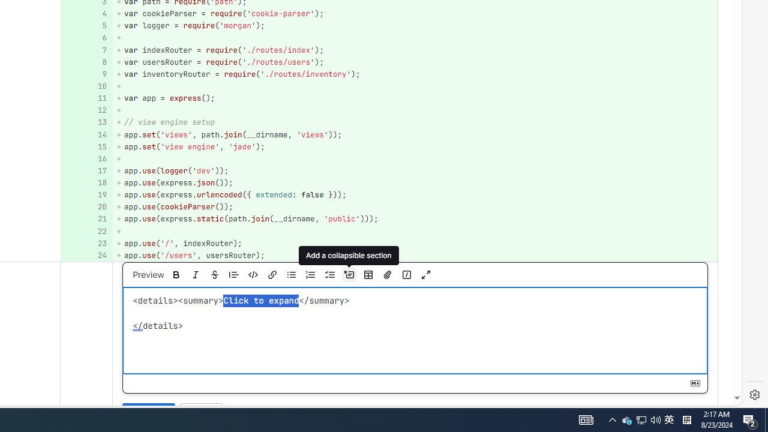  What do you see at coordinates (86, 206) in the screenshot?
I see `Add a comment to this line 20` at bounding box center [86, 206].